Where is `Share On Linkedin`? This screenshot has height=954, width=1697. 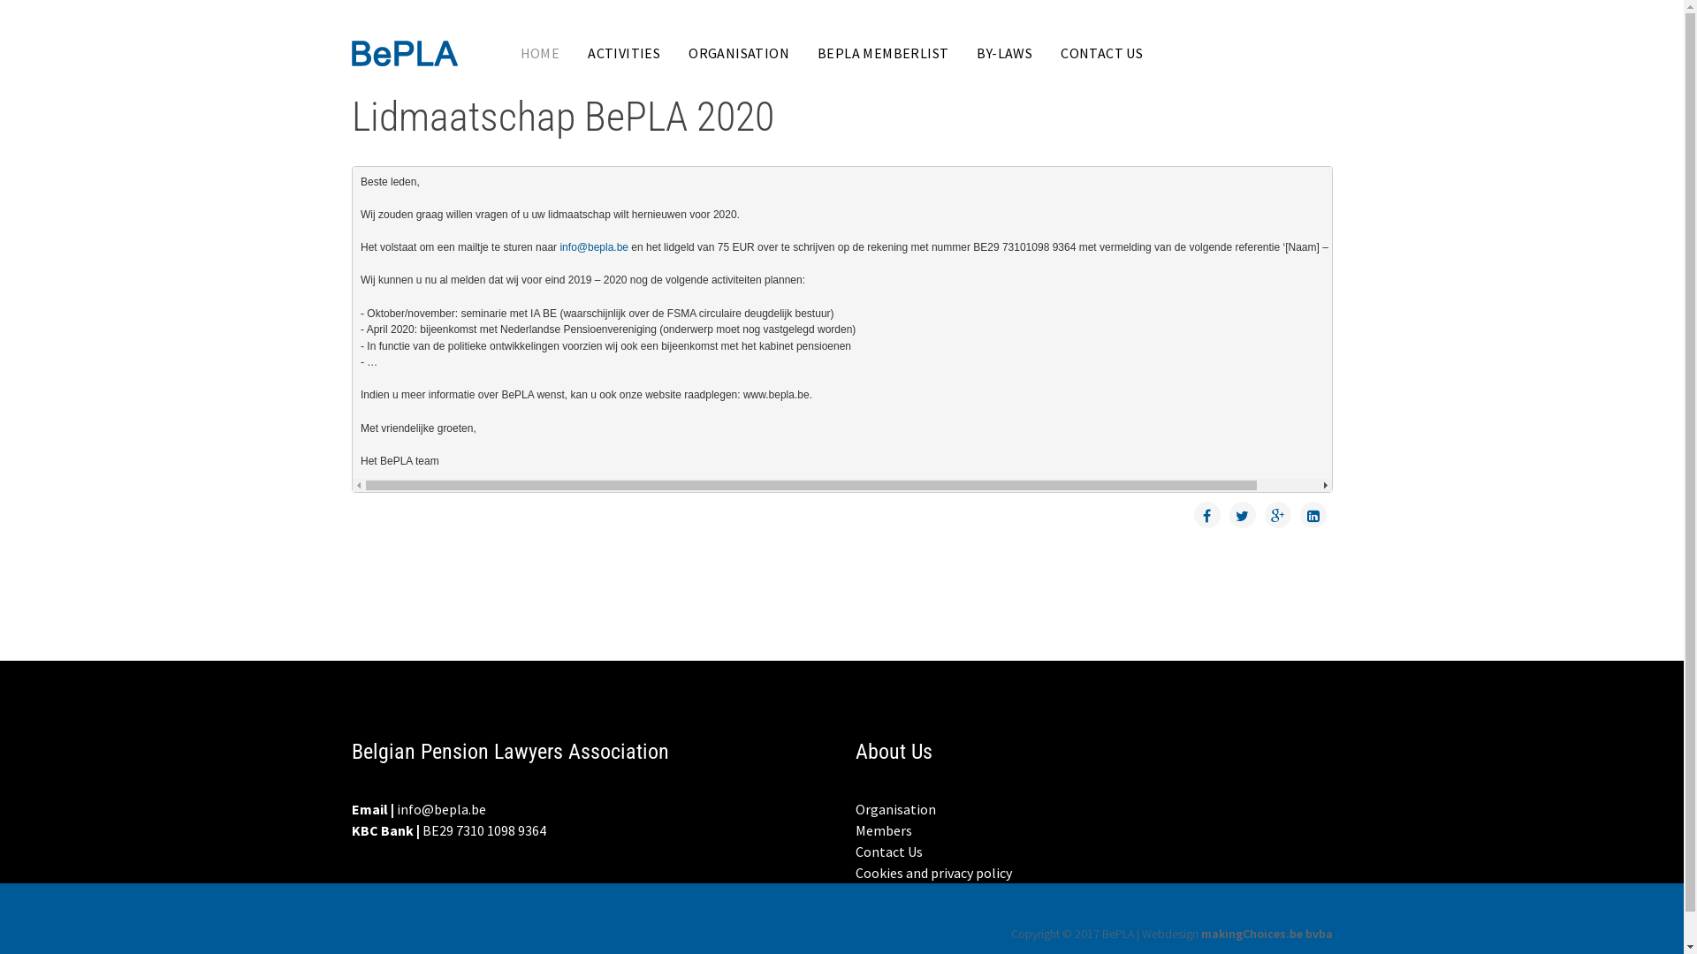
Share On Linkedin is located at coordinates (1313, 515).